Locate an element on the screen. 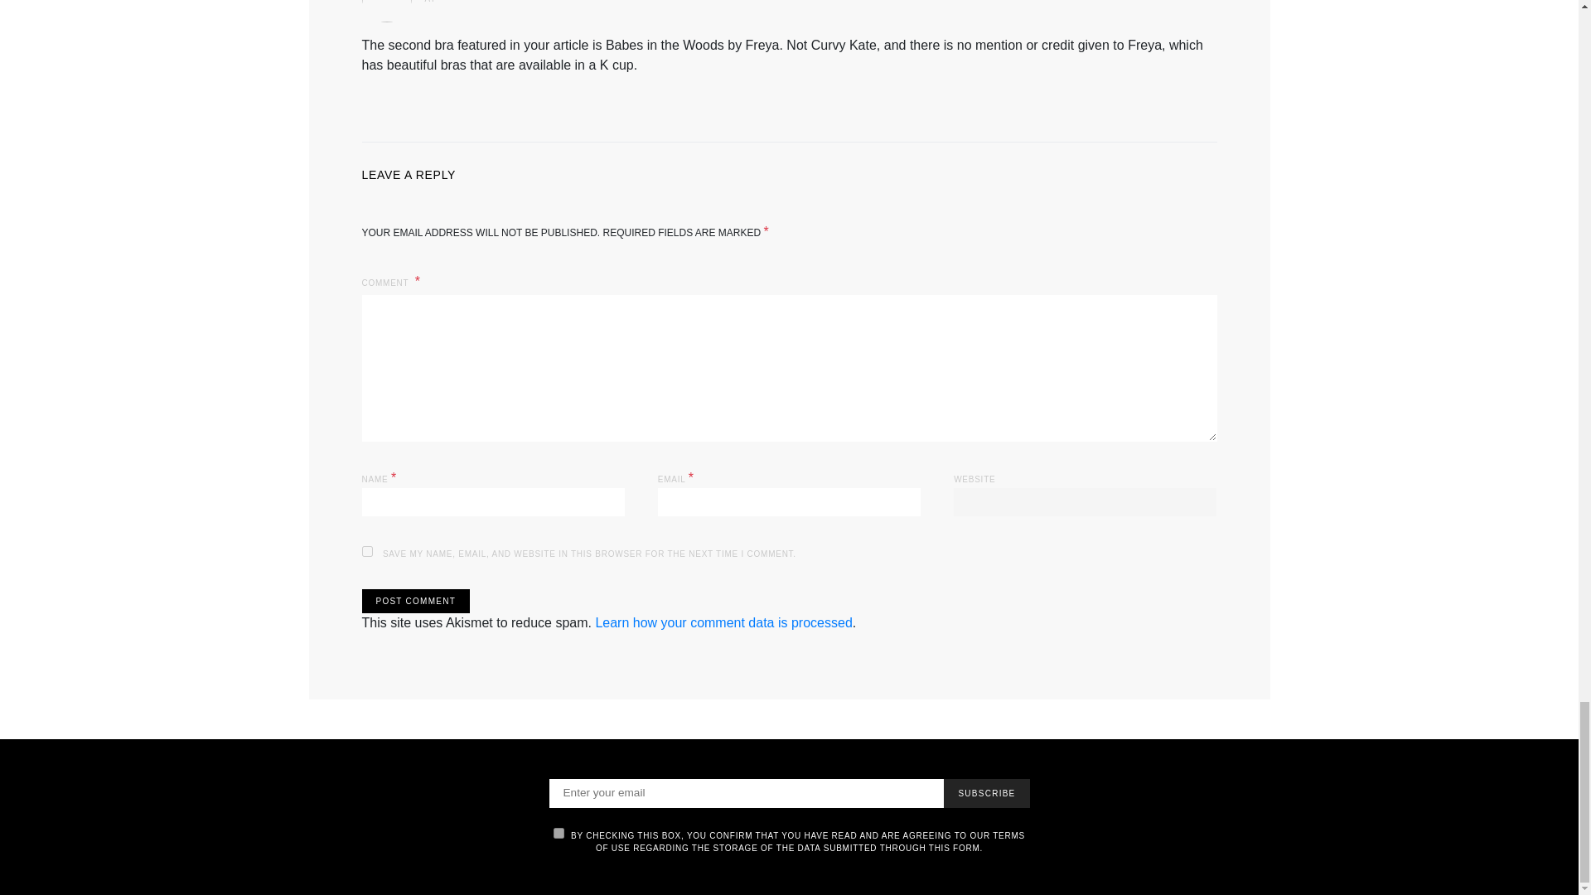 Image resolution: width=1591 pixels, height=895 pixels. on is located at coordinates (559, 833).